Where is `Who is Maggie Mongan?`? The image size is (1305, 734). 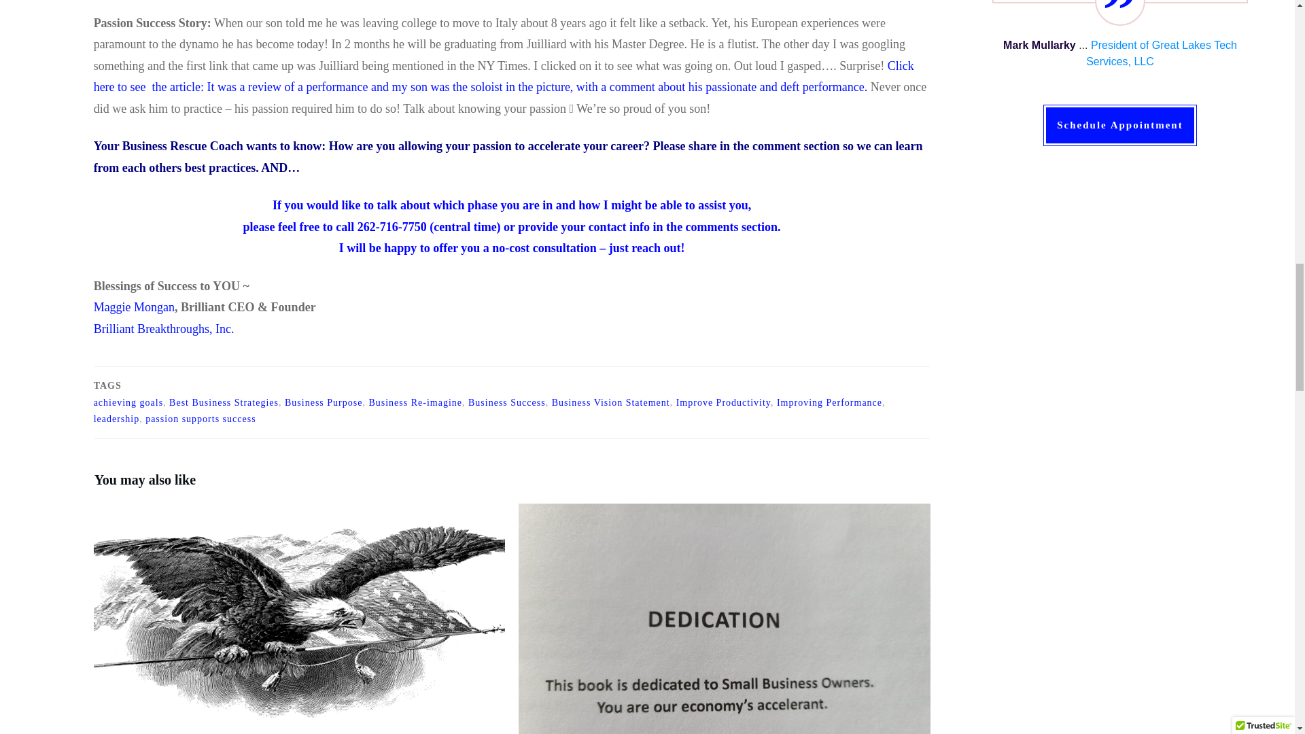 Who is Maggie Mongan? is located at coordinates (135, 307).